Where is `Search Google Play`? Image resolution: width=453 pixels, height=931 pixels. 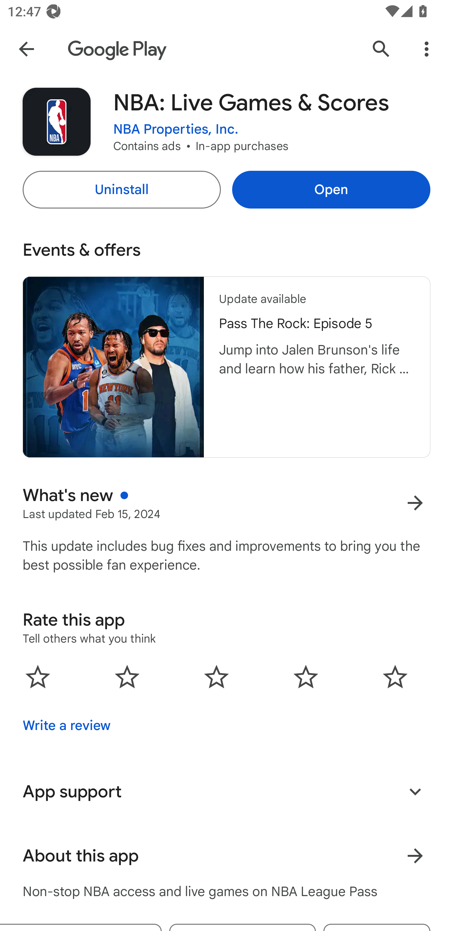 Search Google Play is located at coordinates (381, 48).